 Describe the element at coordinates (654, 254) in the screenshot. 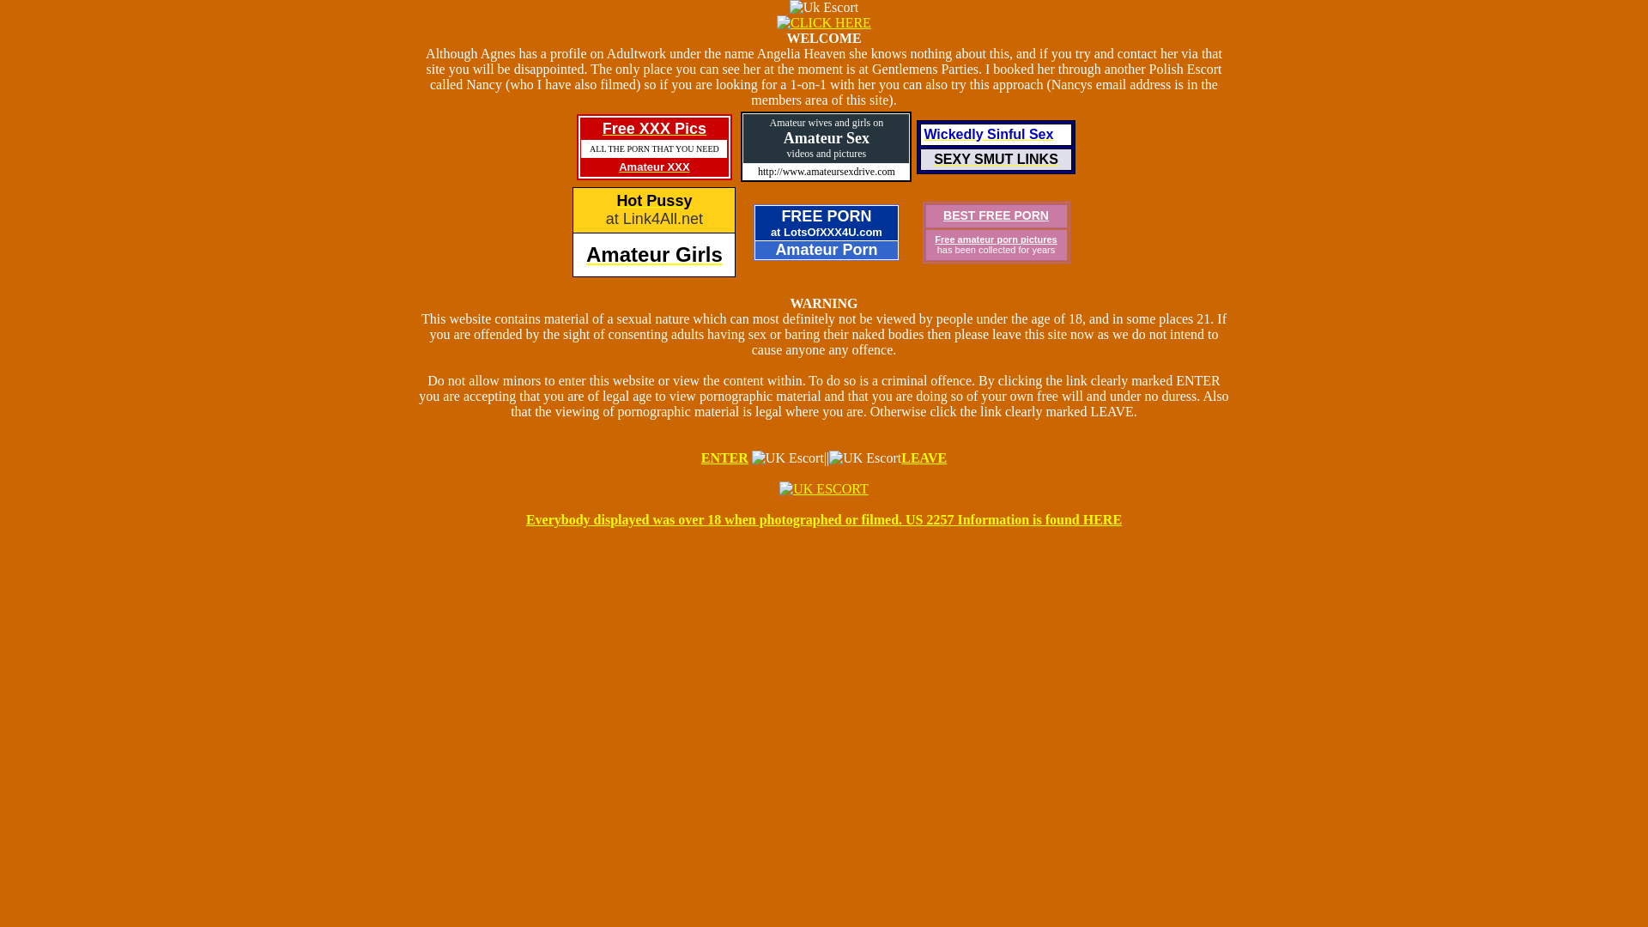

I see `Amateur Girls` at that location.